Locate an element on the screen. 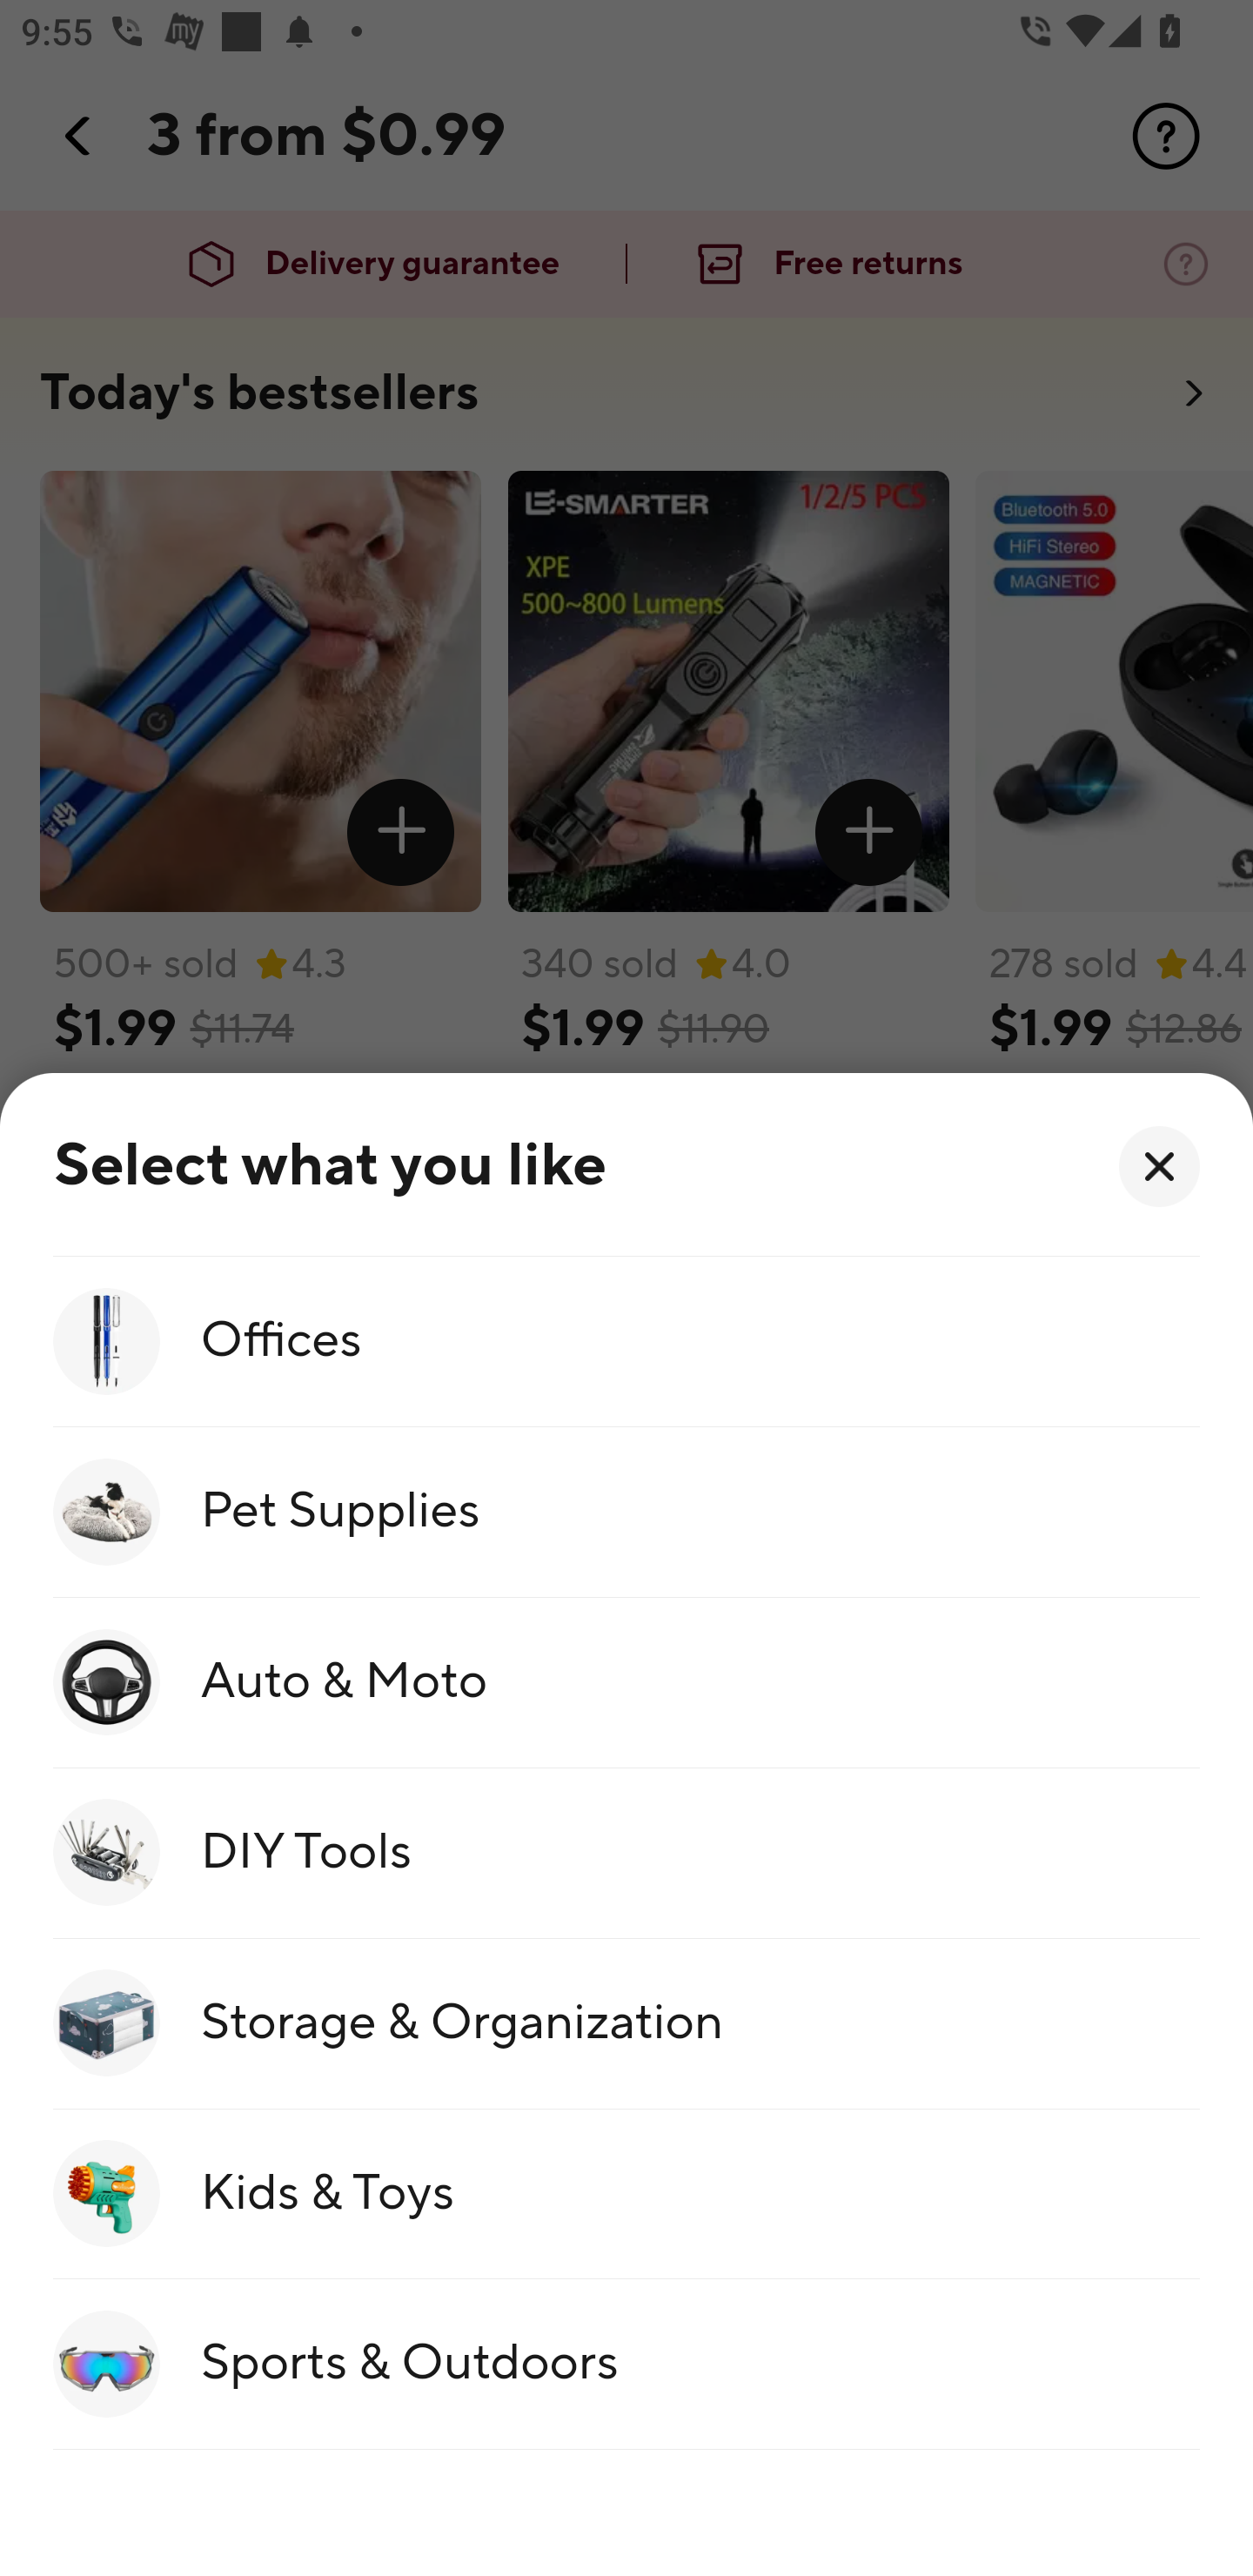 The image size is (1253, 2576). 300x300.png_ Pet Supplies is located at coordinates (626, 1512).